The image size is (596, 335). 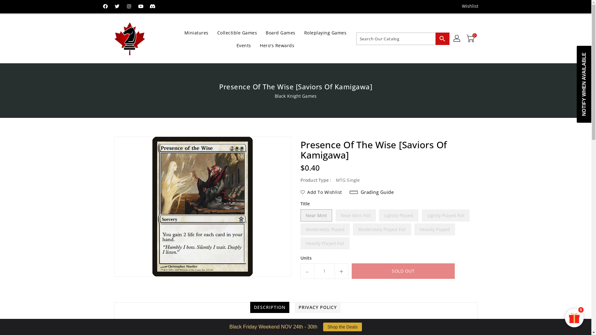 I want to click on SOLD OUT, so click(x=403, y=271).